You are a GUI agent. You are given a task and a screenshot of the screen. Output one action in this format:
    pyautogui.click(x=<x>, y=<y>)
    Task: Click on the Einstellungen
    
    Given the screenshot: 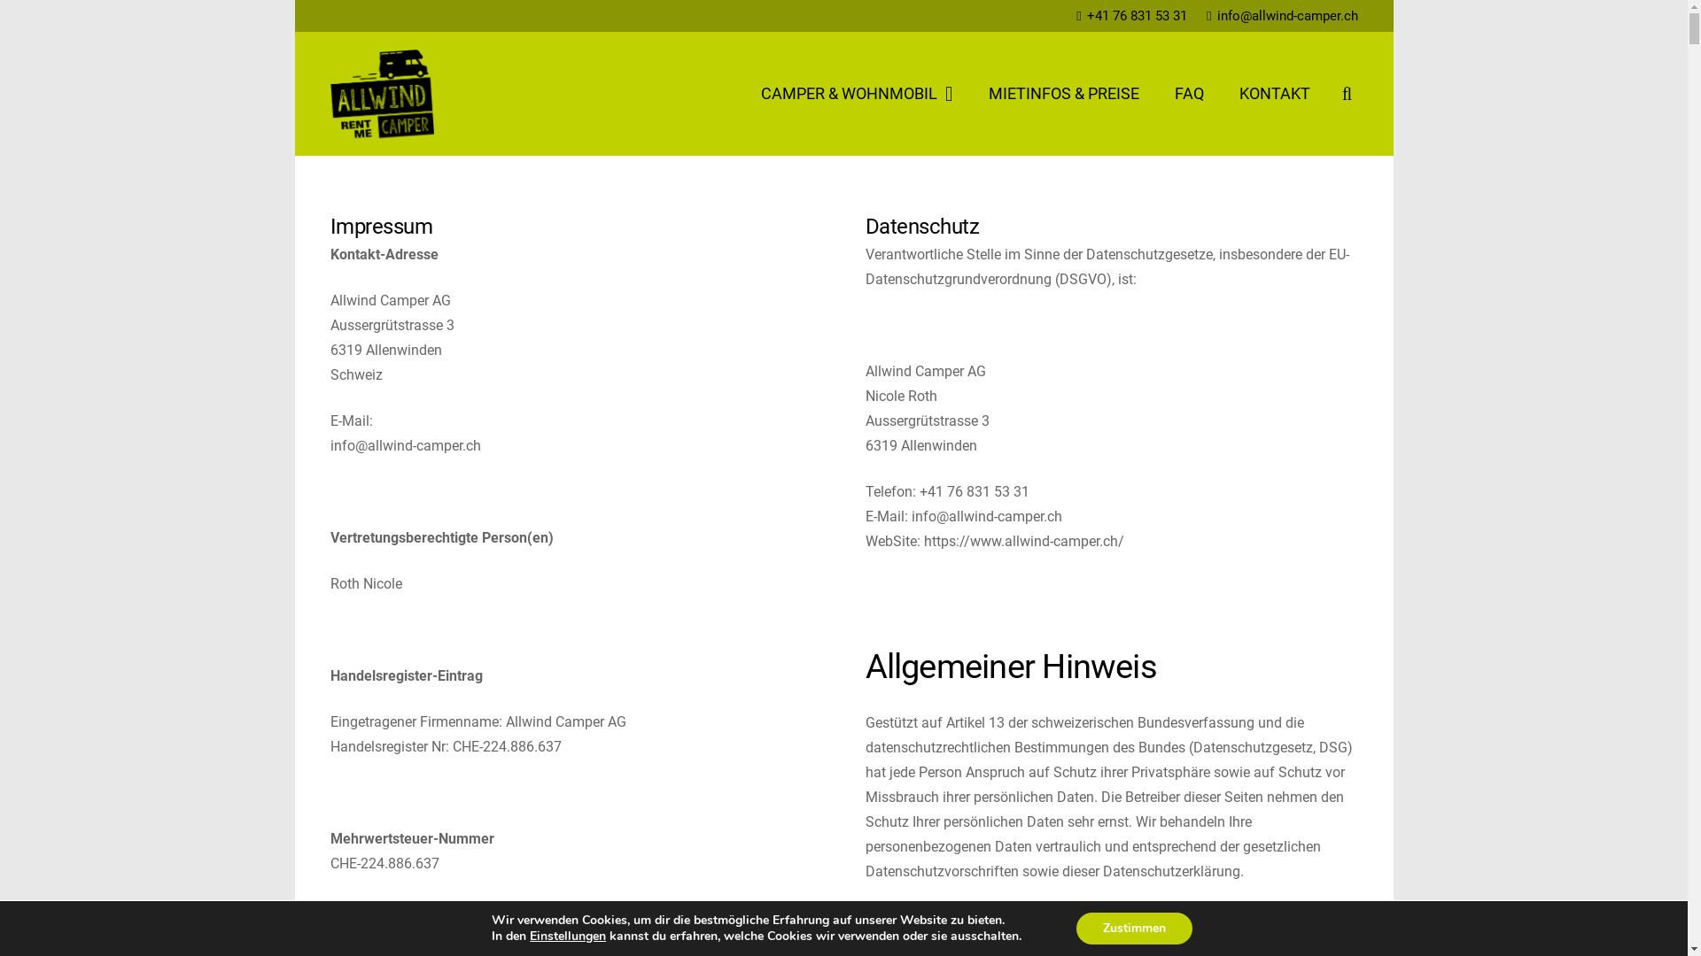 What is the action you would take?
    pyautogui.click(x=568, y=937)
    